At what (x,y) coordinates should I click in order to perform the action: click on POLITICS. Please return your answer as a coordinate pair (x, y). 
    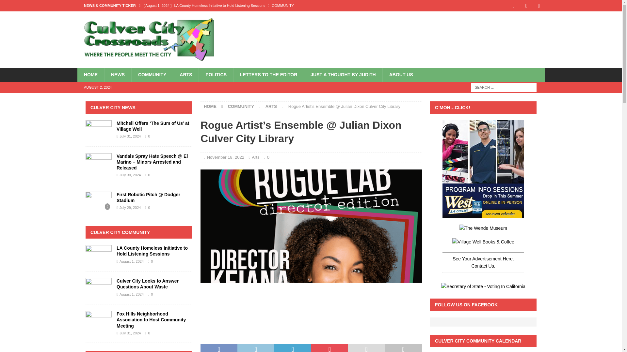
    Looking at the image, I should click on (216, 74).